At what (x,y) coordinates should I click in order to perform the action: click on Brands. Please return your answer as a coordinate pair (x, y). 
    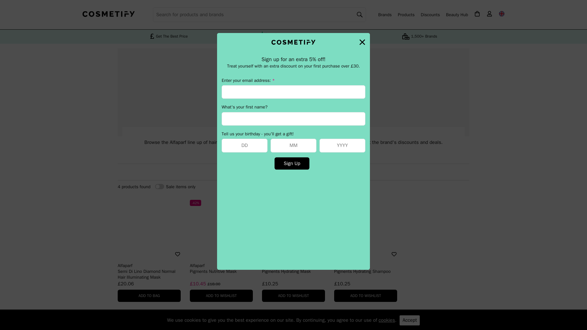
    Looking at the image, I should click on (385, 15).